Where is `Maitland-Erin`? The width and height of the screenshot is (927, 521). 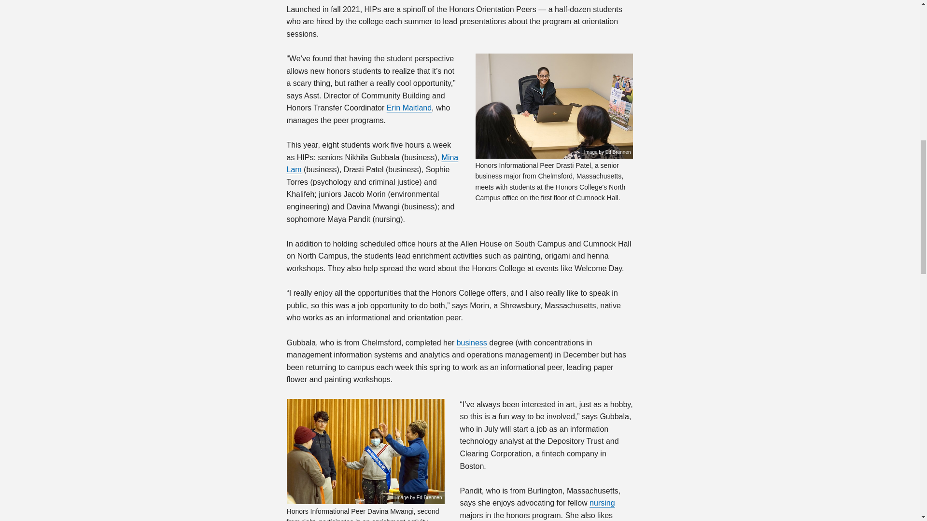 Maitland-Erin is located at coordinates (409, 108).